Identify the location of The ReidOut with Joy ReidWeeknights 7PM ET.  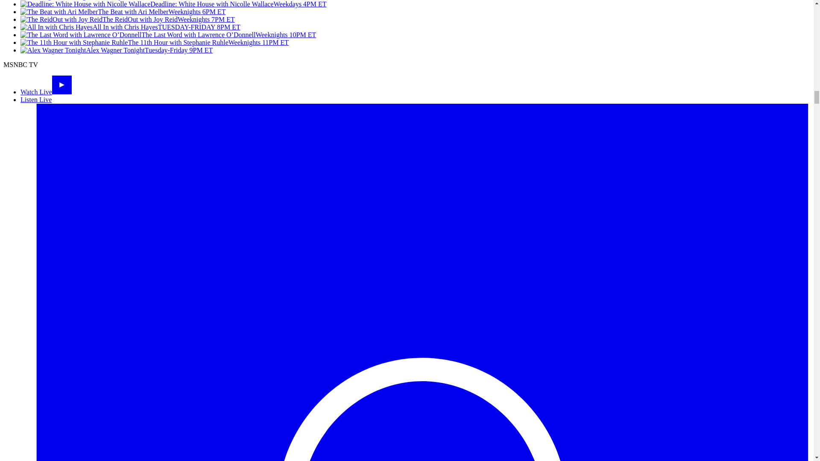
(127, 19).